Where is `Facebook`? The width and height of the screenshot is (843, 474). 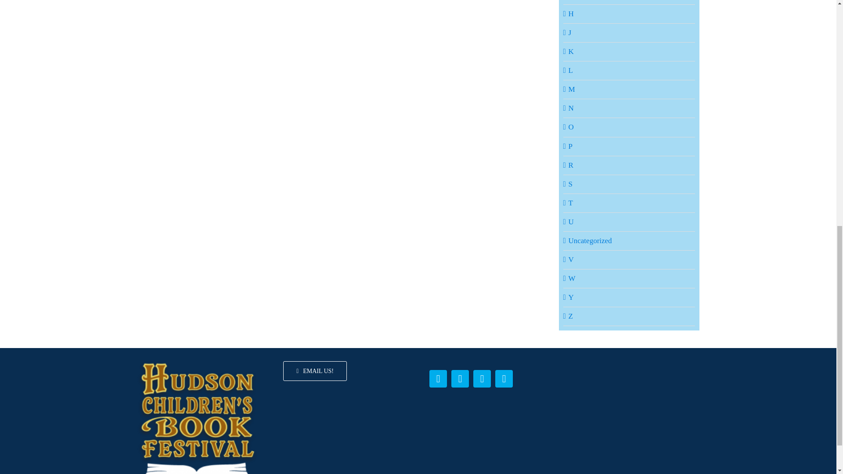
Facebook is located at coordinates (438, 379).